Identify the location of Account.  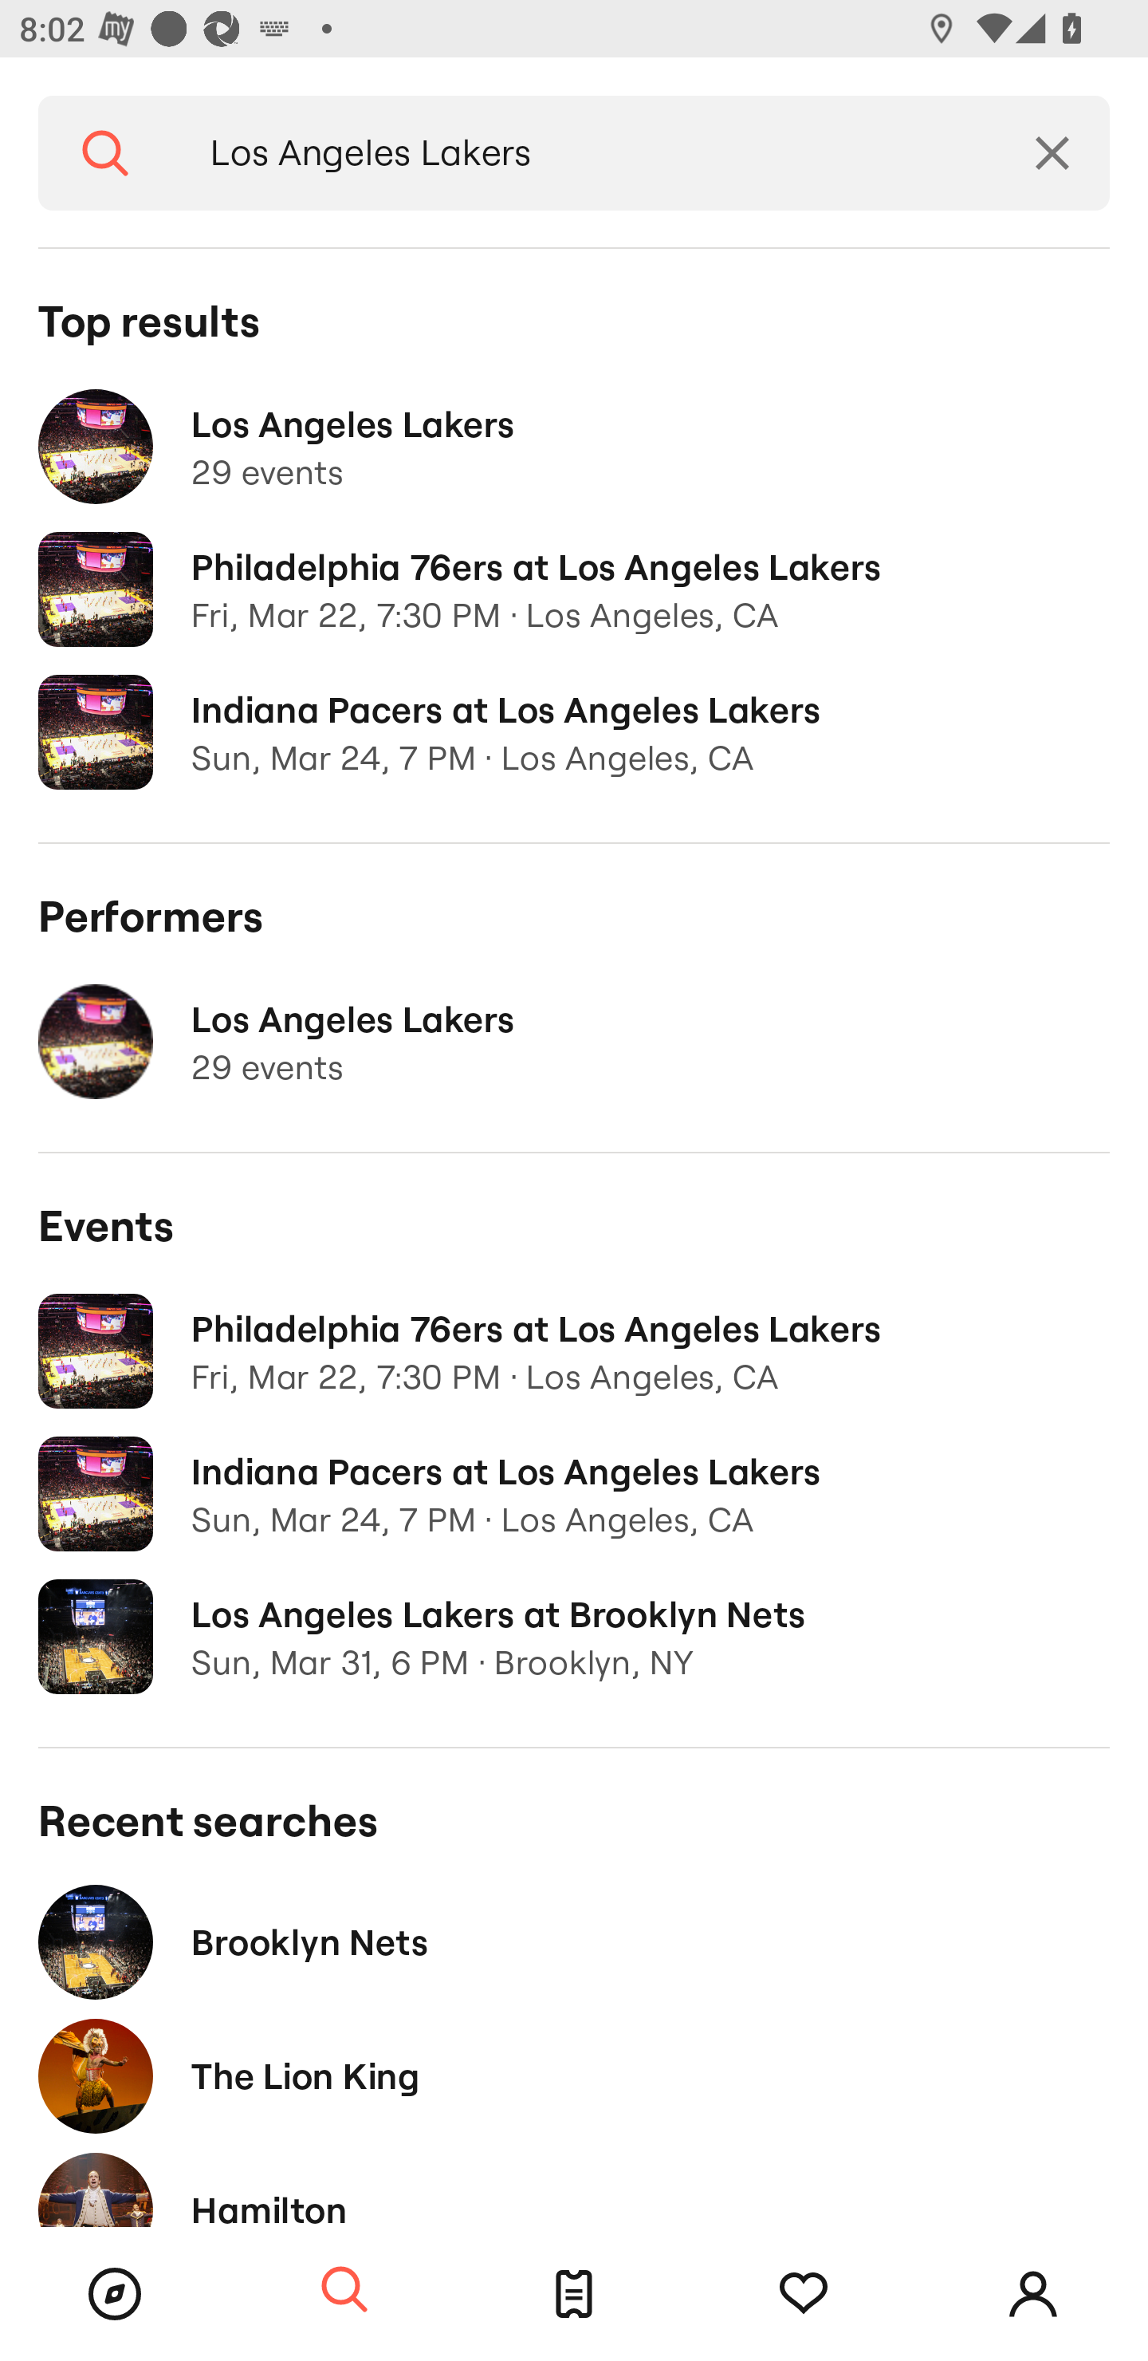
(1033, 2294).